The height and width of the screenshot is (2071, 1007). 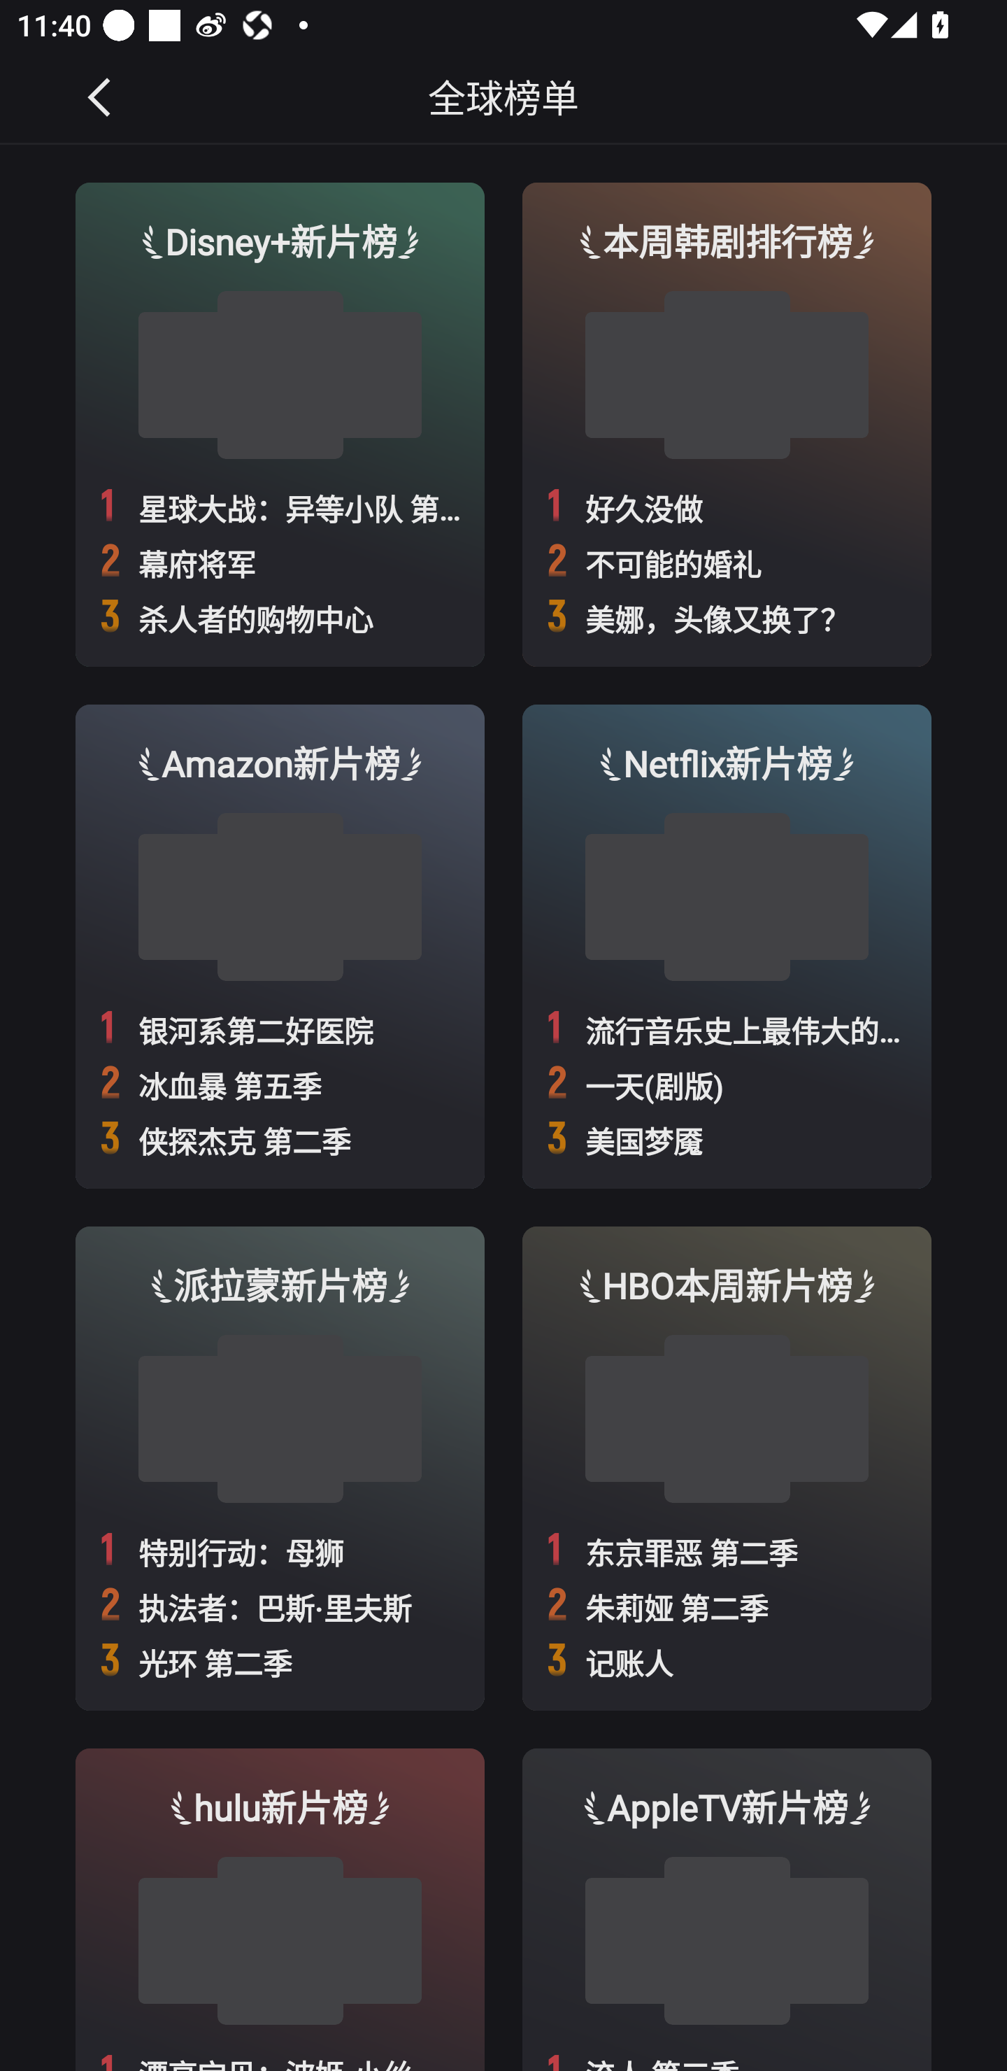 What do you see at coordinates (727, 562) in the screenshot?
I see `2 不可能的婚礼` at bounding box center [727, 562].